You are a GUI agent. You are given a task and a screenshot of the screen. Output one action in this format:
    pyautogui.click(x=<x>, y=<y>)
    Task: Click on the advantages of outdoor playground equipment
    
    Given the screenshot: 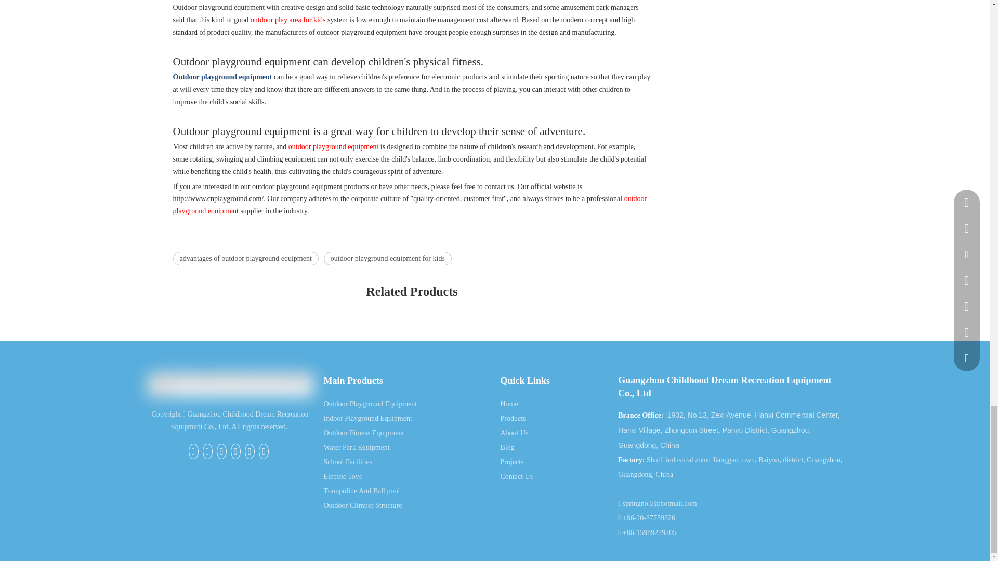 What is the action you would take?
    pyautogui.click(x=245, y=258)
    